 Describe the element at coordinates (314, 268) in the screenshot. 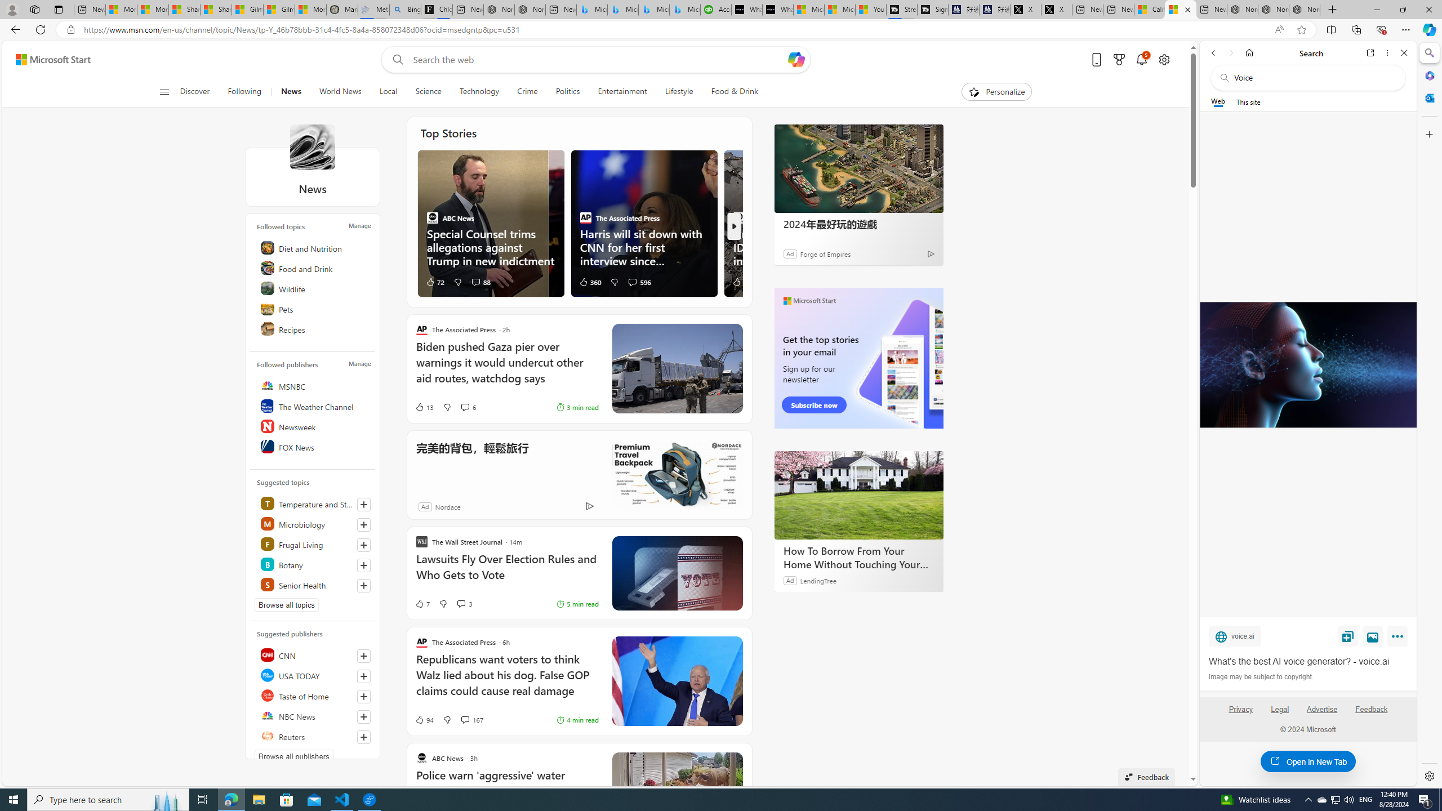

I see `Food and Drink` at that location.